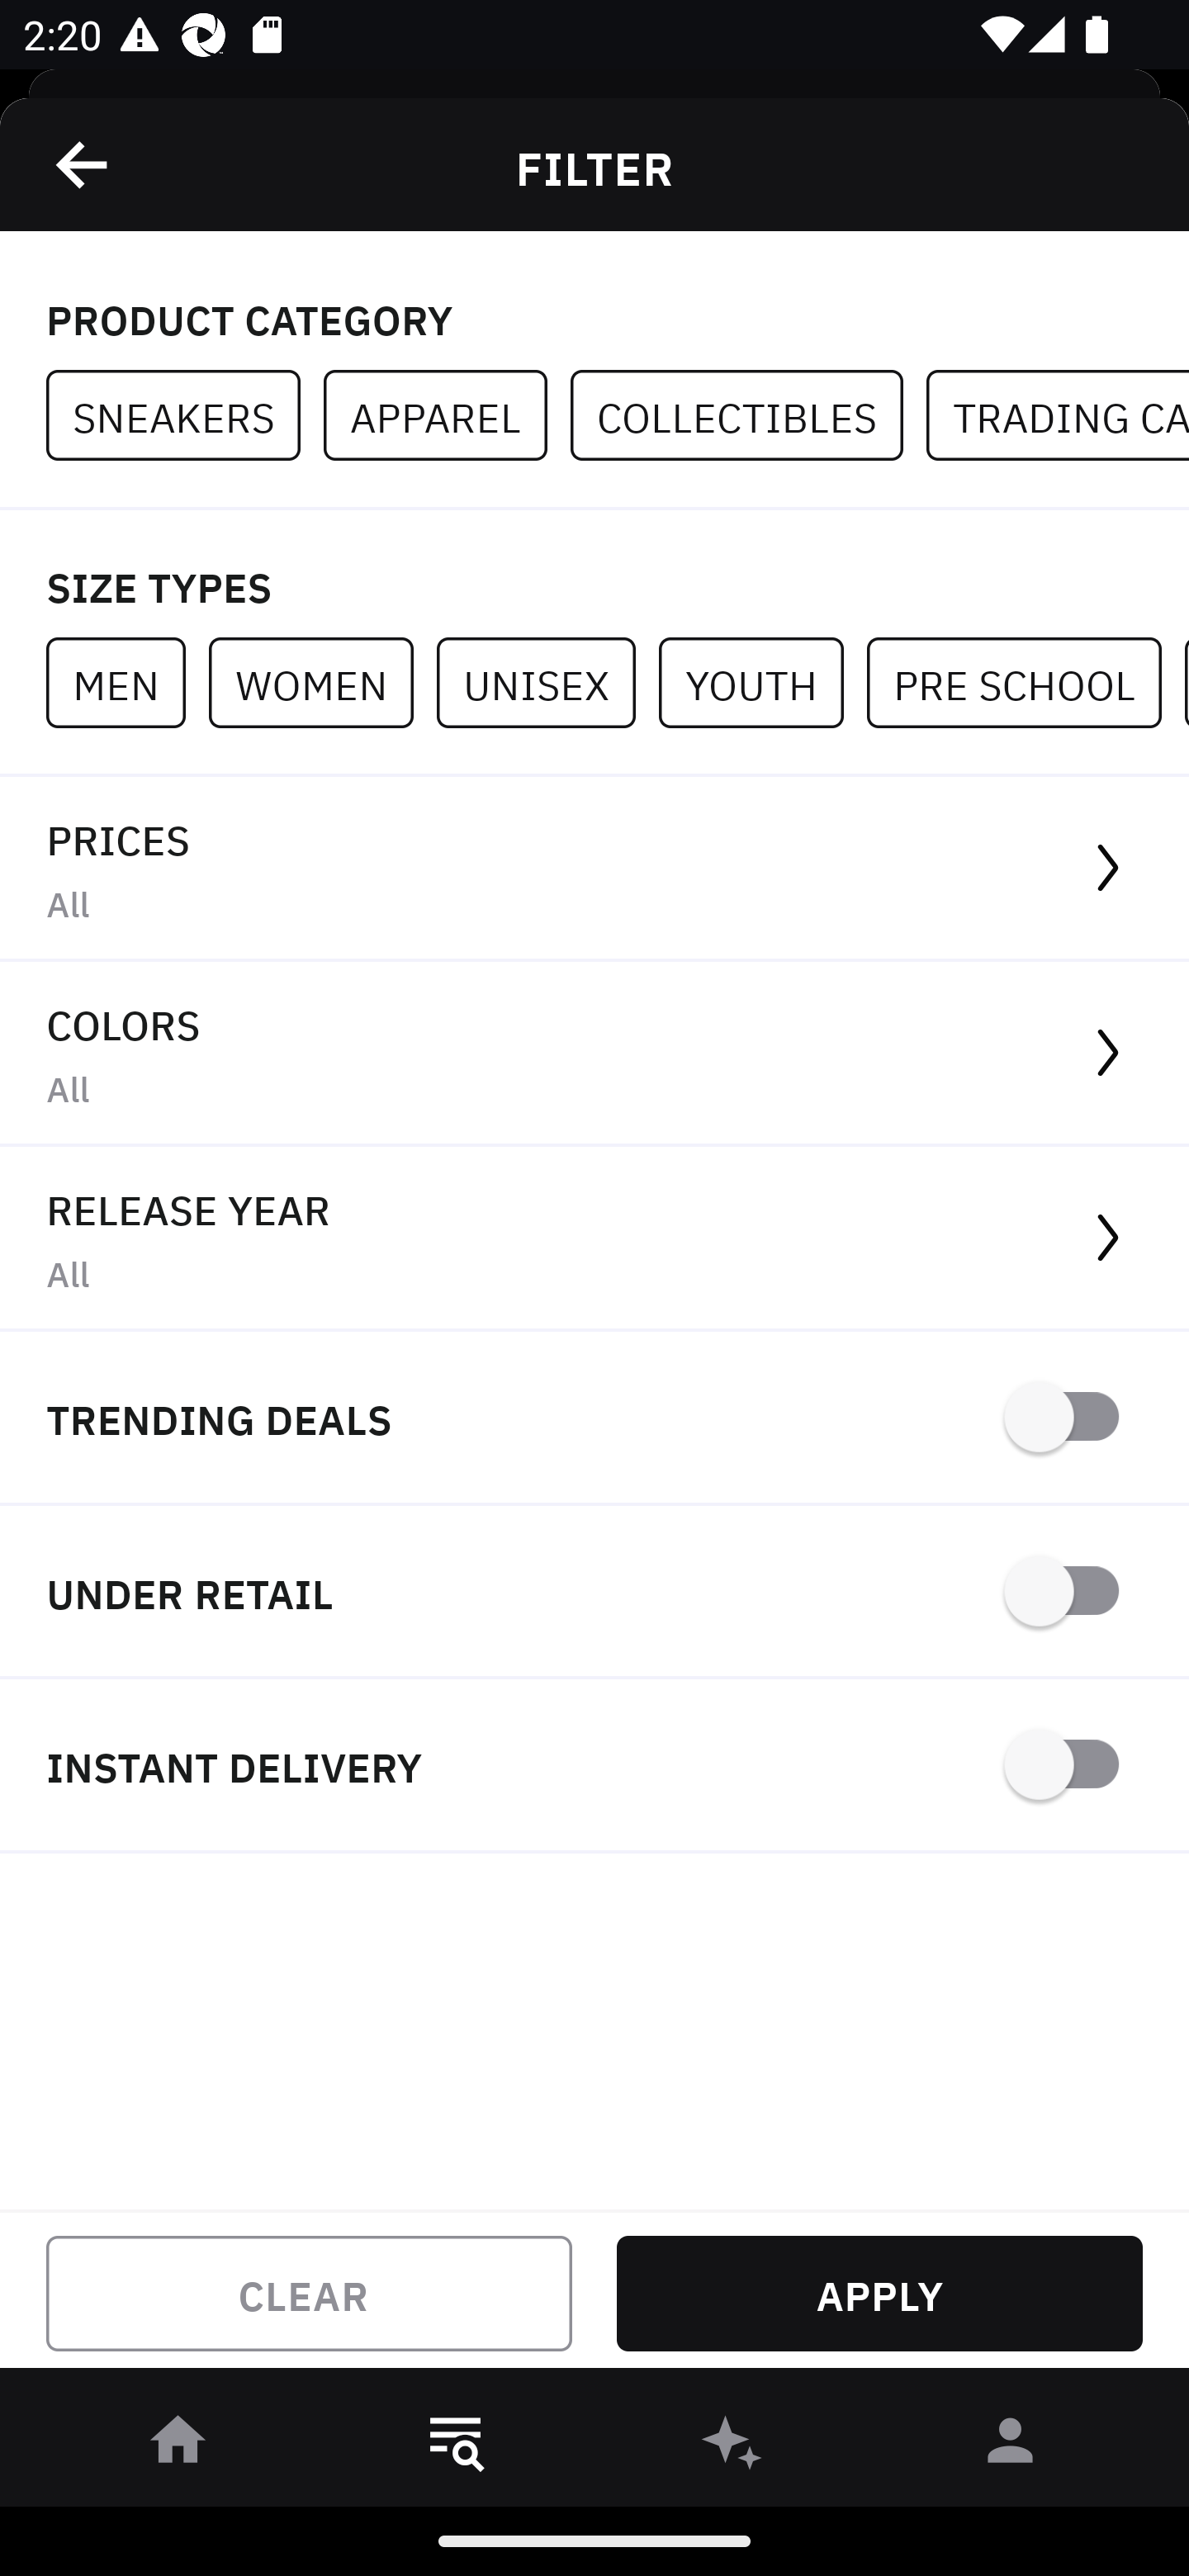 The height and width of the screenshot is (2576, 1189). I want to click on UNISEX, so click(547, 682).